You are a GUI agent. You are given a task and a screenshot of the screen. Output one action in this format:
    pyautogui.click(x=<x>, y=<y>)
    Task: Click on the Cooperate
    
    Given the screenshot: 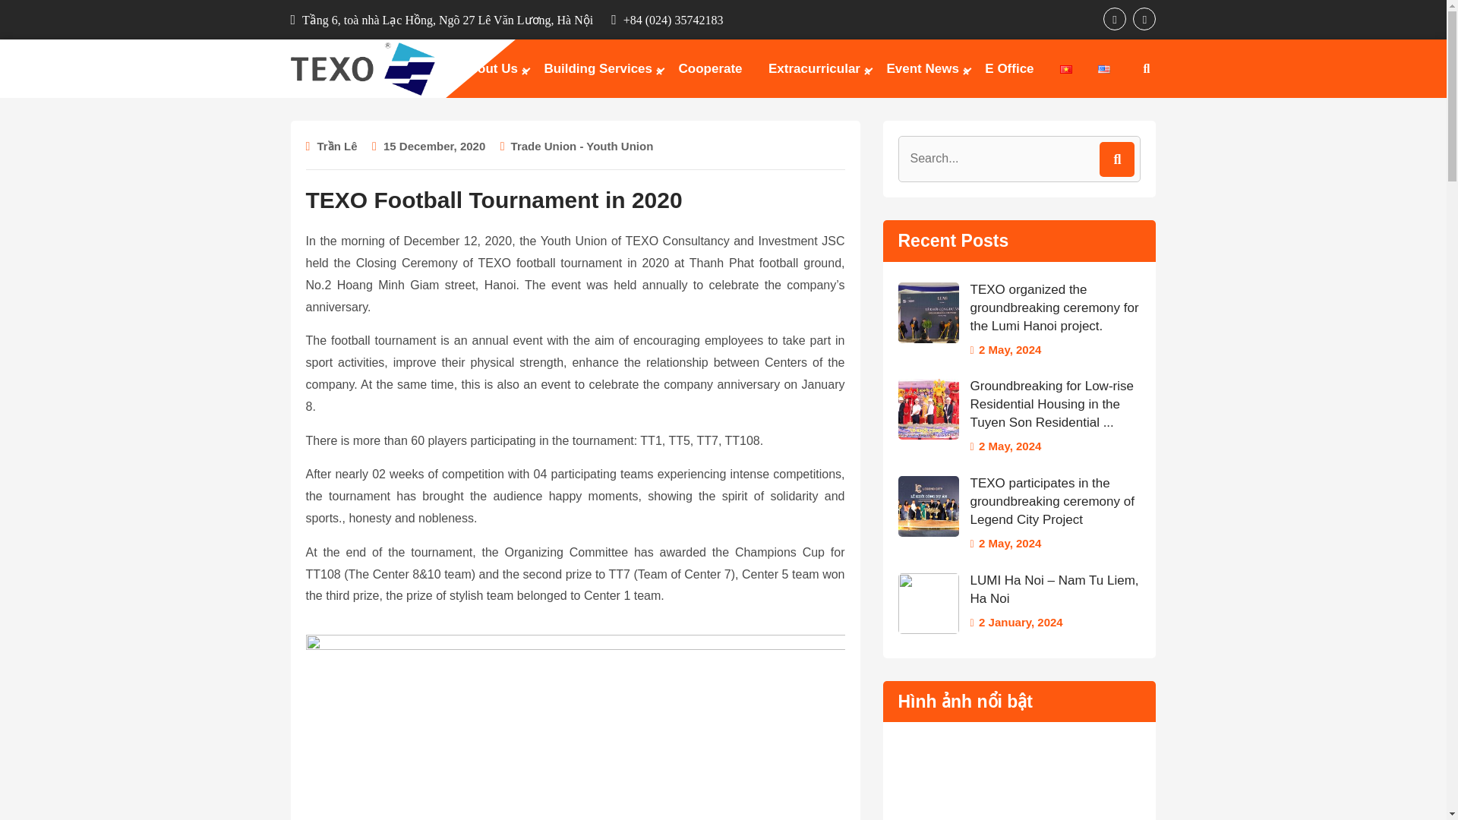 What is the action you would take?
    pyautogui.click(x=709, y=68)
    